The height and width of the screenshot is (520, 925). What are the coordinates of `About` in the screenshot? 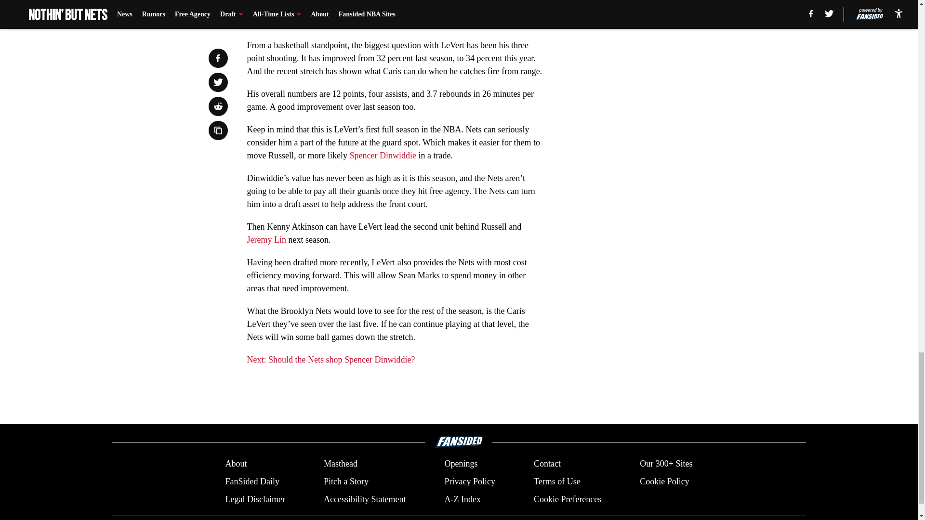 It's located at (236, 464).